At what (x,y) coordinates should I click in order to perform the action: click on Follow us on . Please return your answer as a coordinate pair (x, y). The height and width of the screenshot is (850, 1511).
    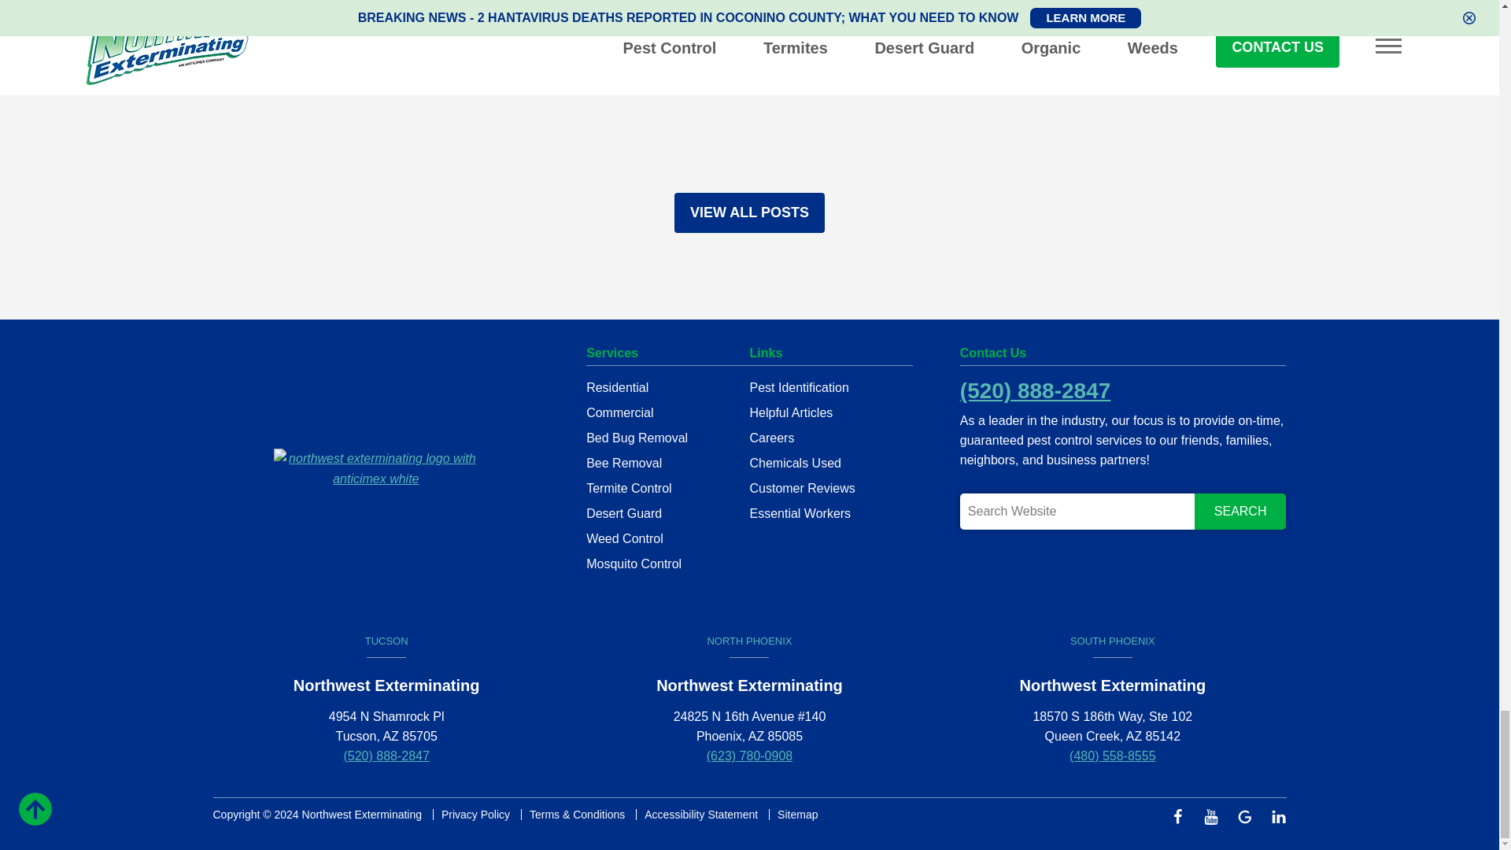
    Looking at the image, I should click on (1181, 815).